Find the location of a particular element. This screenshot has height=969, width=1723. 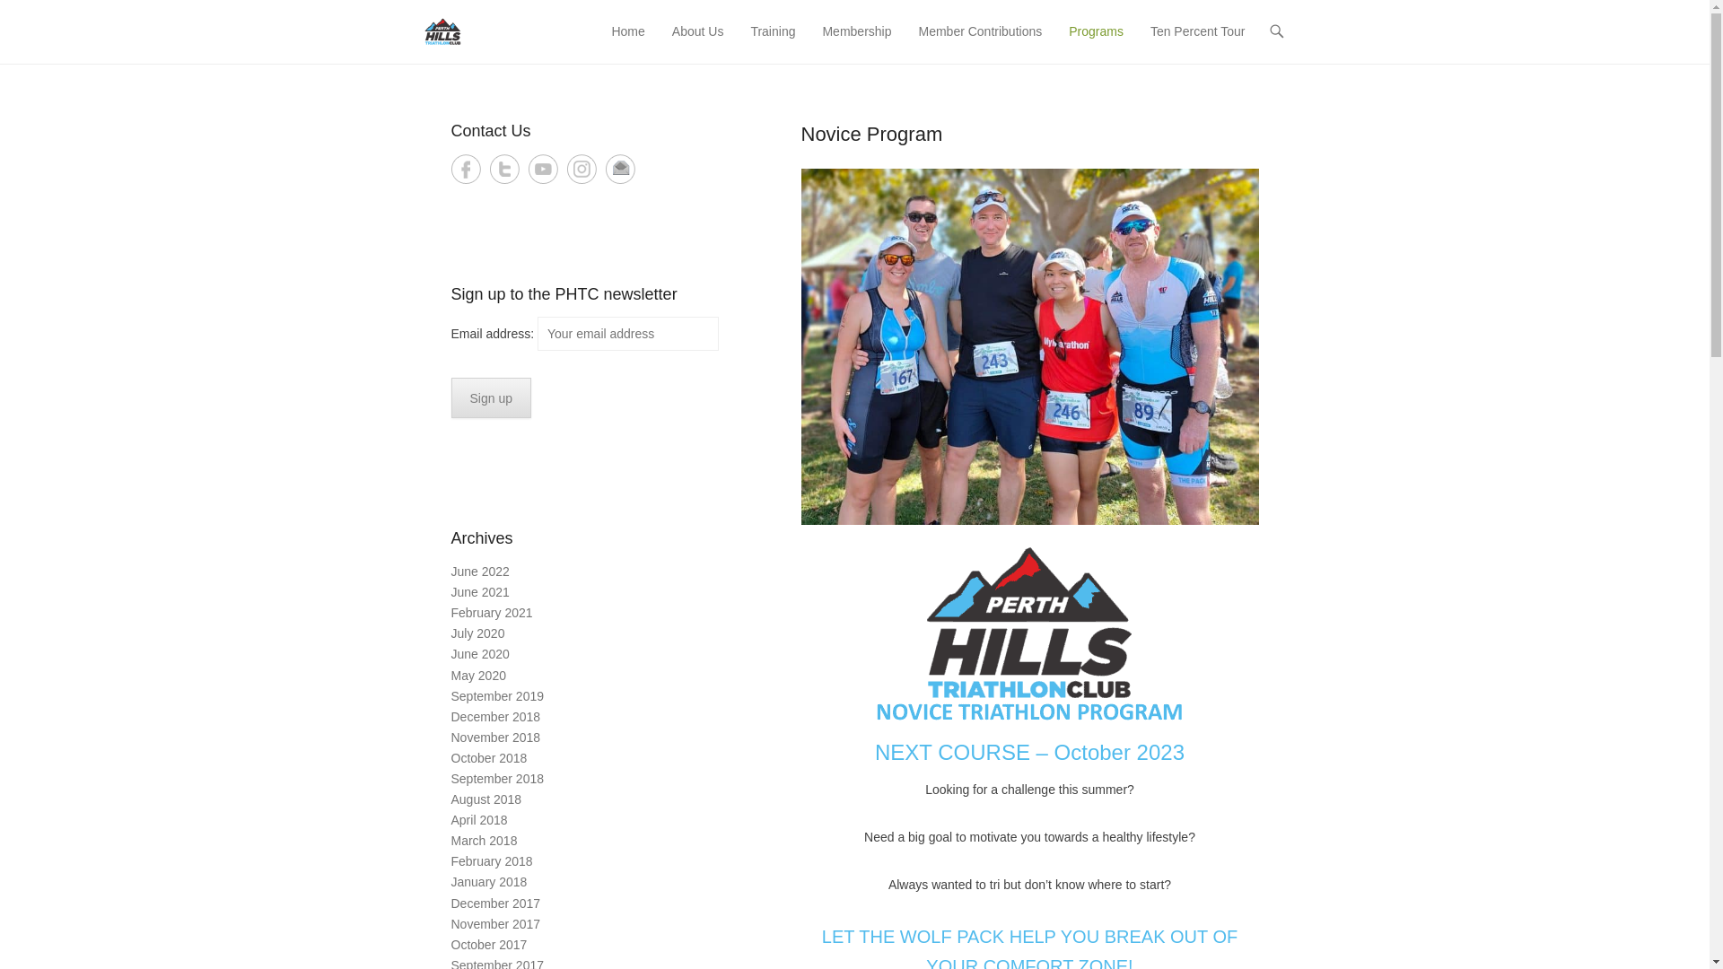

November 2018 is located at coordinates (495, 738).